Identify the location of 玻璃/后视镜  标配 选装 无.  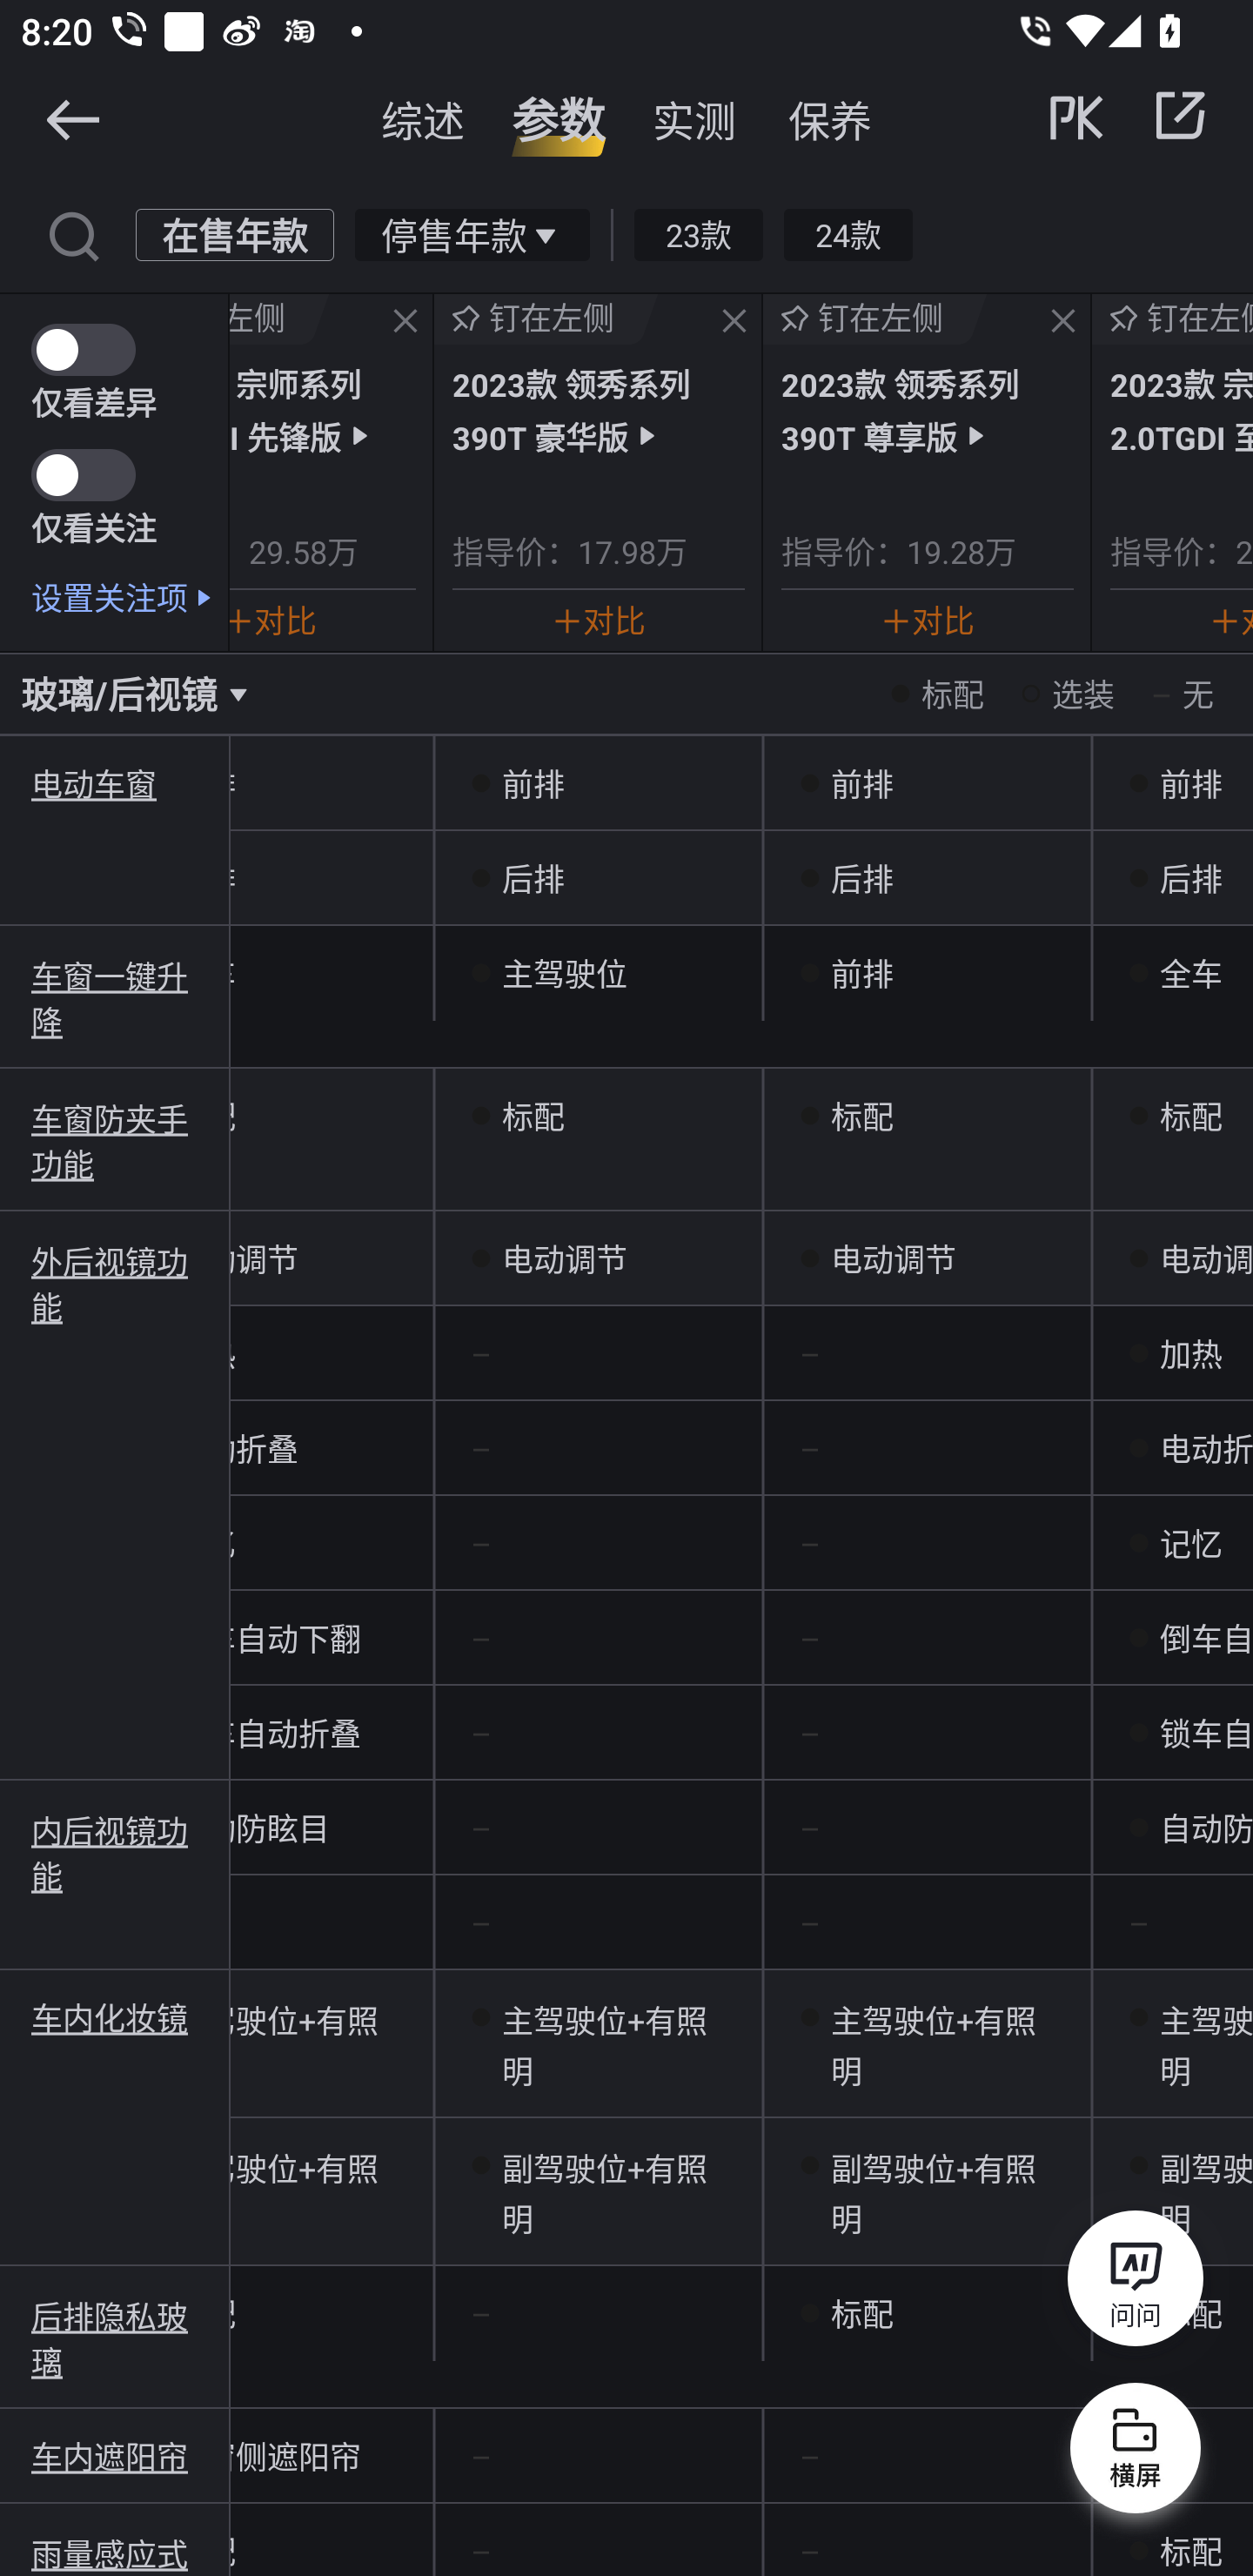
(626, 694).